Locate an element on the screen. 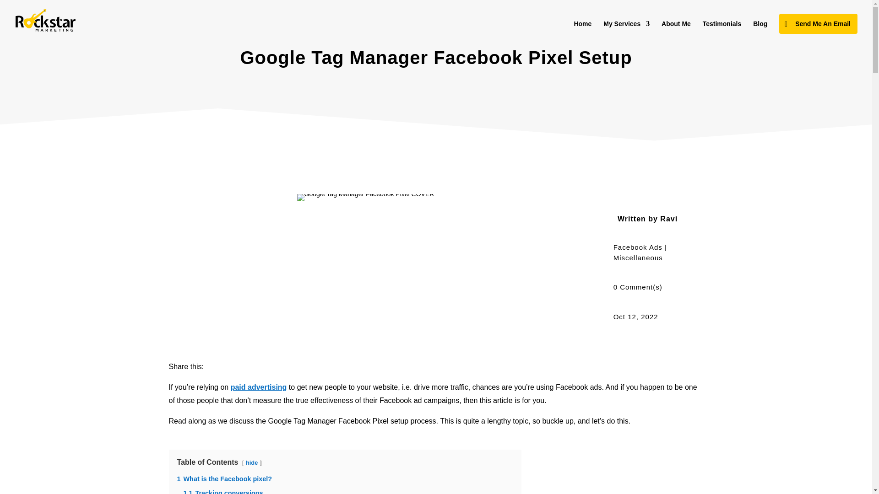 Image resolution: width=879 pixels, height=494 pixels. Miscellaneous is located at coordinates (638, 258).